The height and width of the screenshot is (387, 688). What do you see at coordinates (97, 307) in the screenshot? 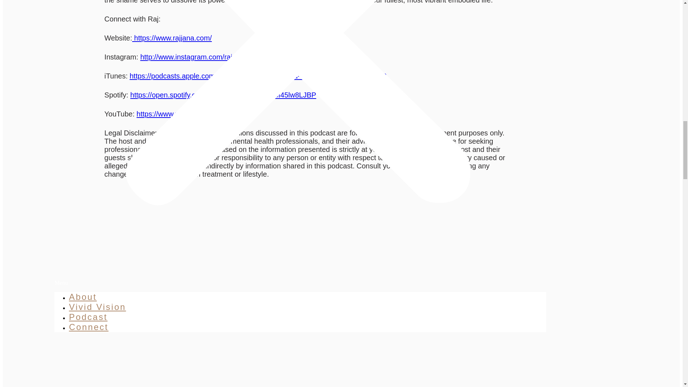
I see `Vivid Vision` at bounding box center [97, 307].